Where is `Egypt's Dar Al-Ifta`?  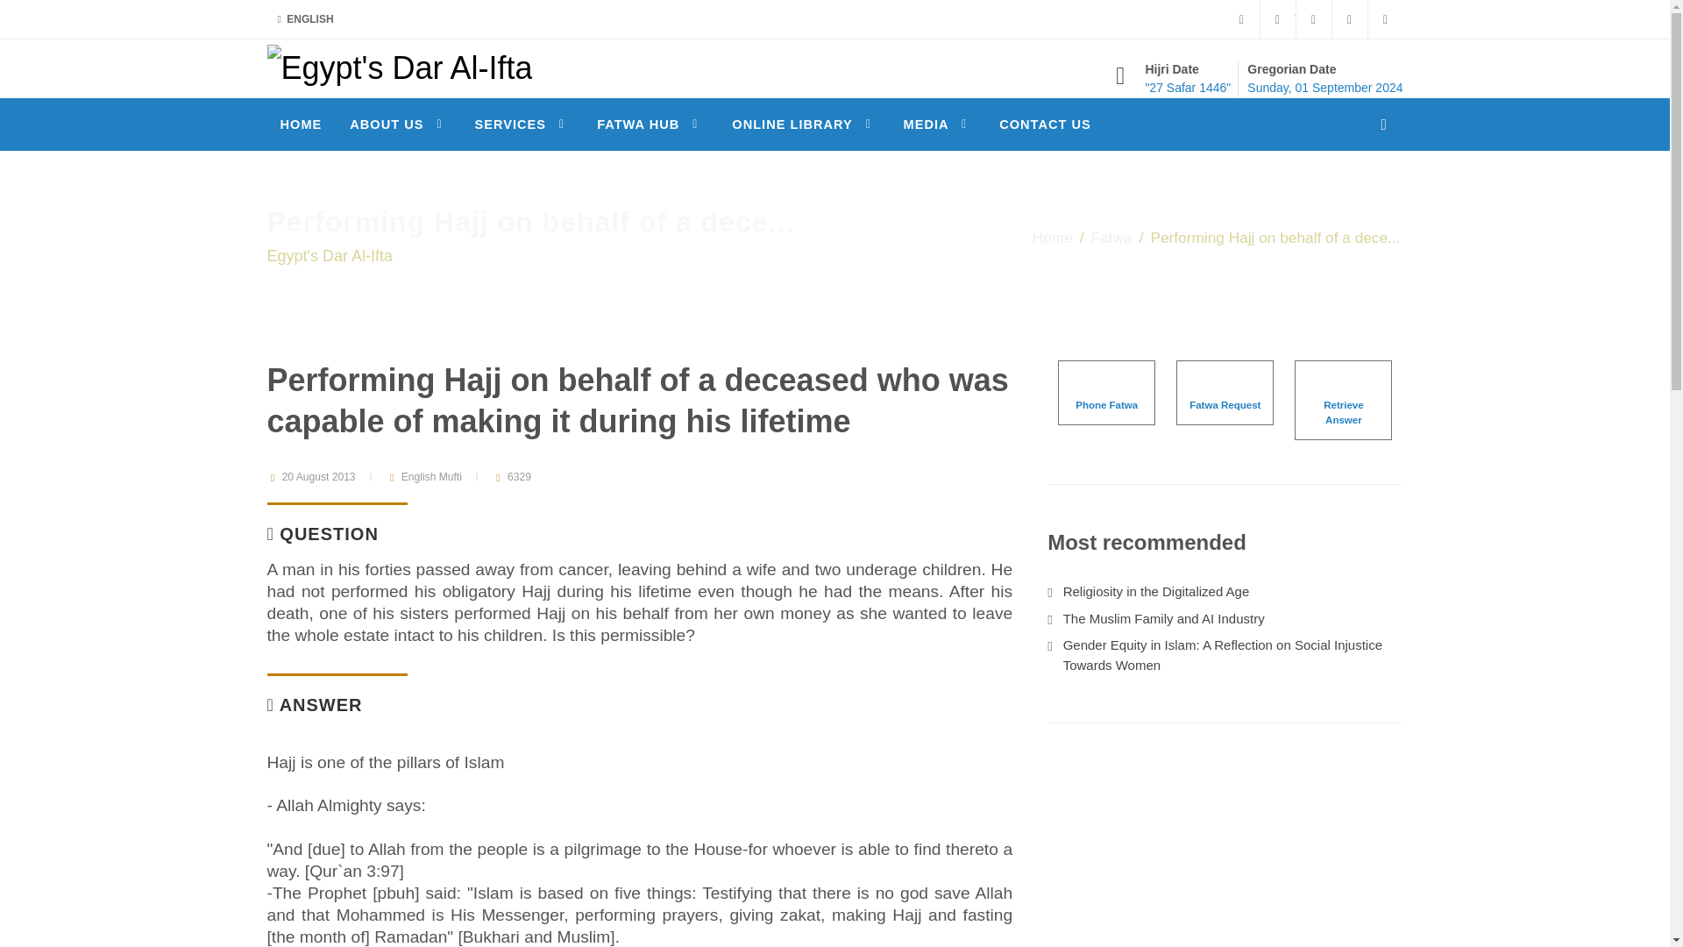
Egypt's Dar Al-Ifta is located at coordinates (398, 68).